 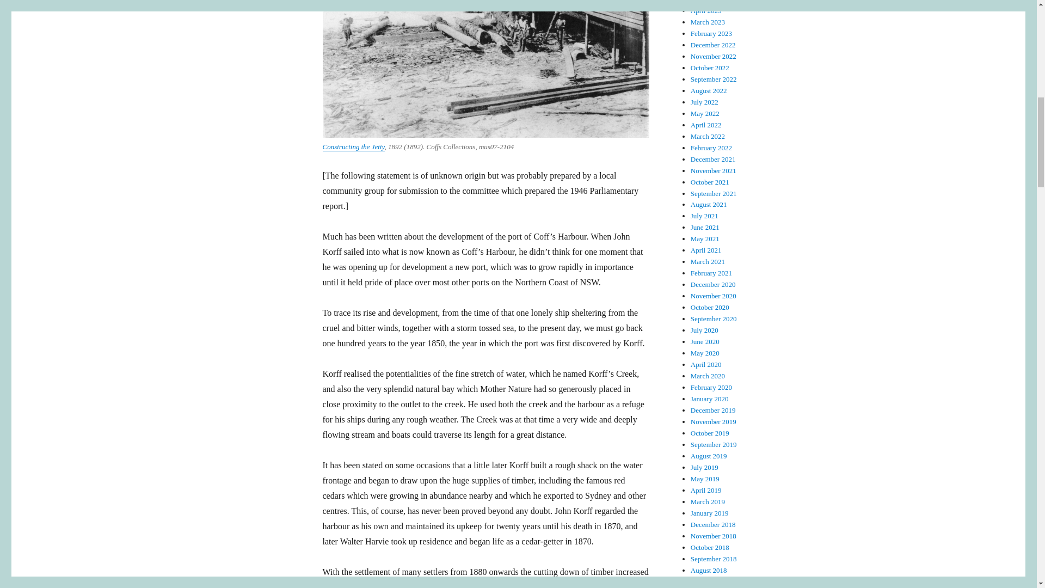 What do you see at coordinates (714, 79) in the screenshot?
I see `September 2022` at bounding box center [714, 79].